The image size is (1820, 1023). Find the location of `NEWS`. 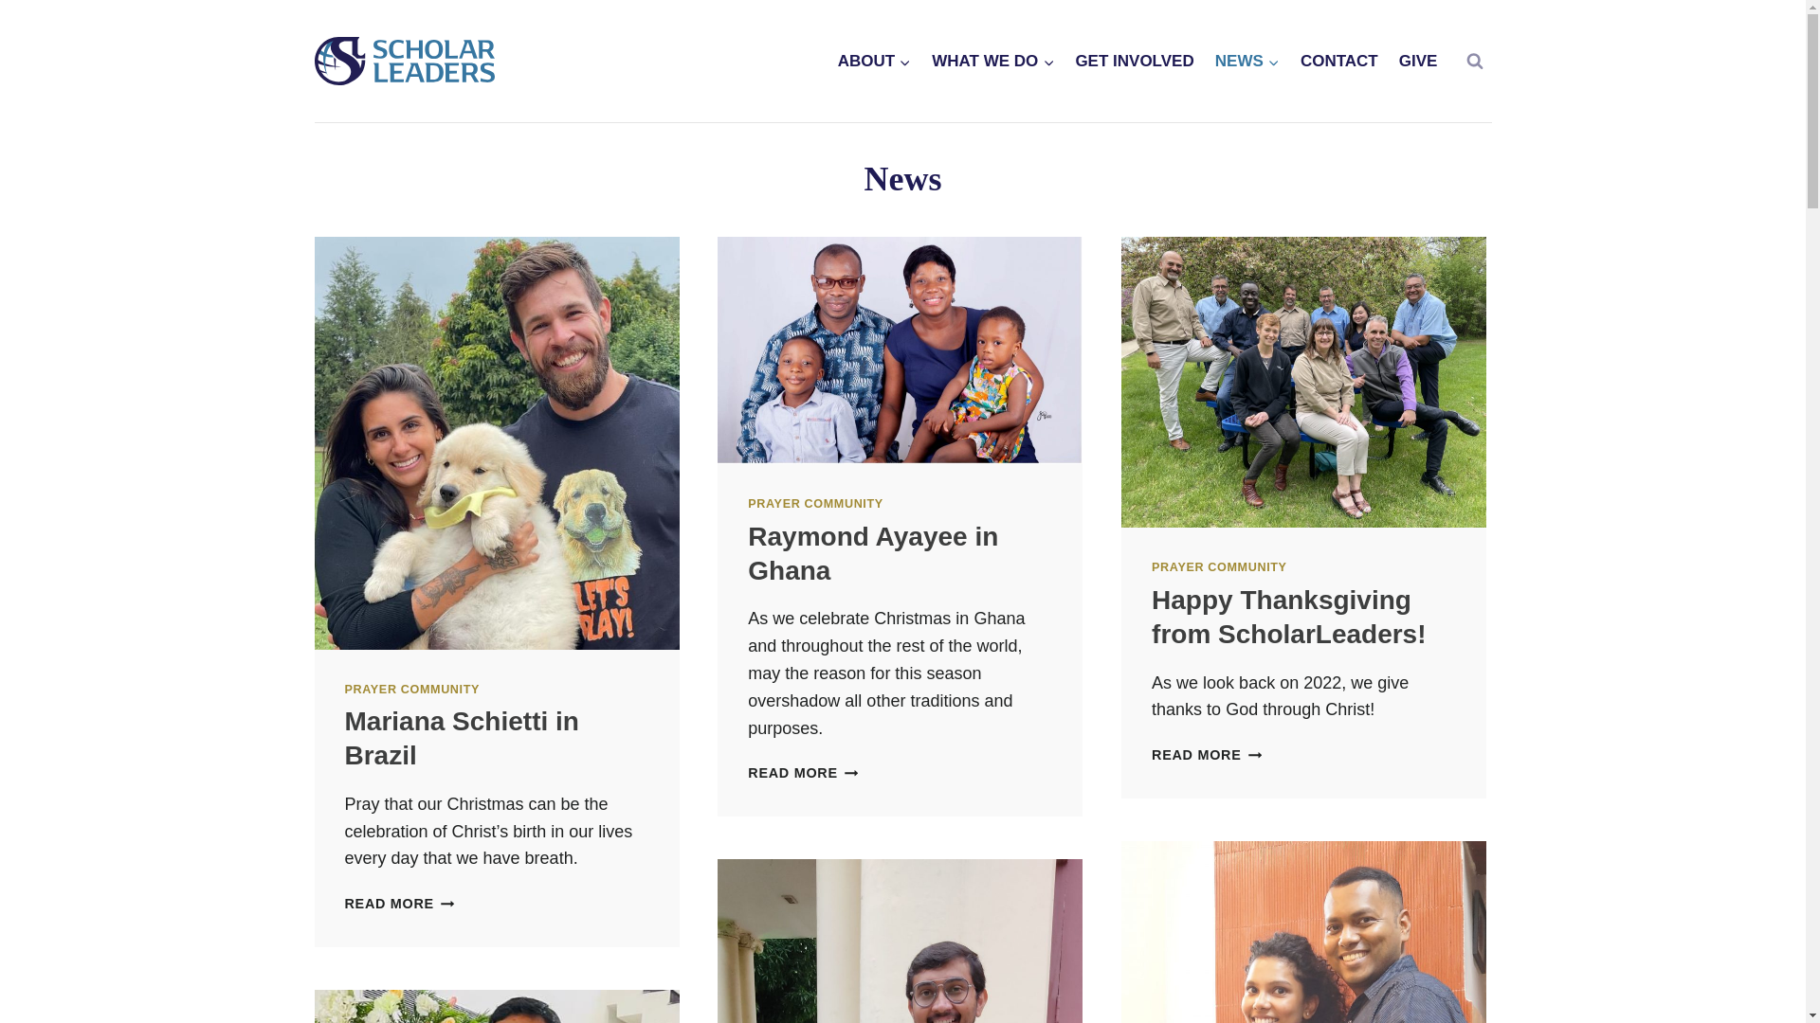

NEWS is located at coordinates (802, 773).